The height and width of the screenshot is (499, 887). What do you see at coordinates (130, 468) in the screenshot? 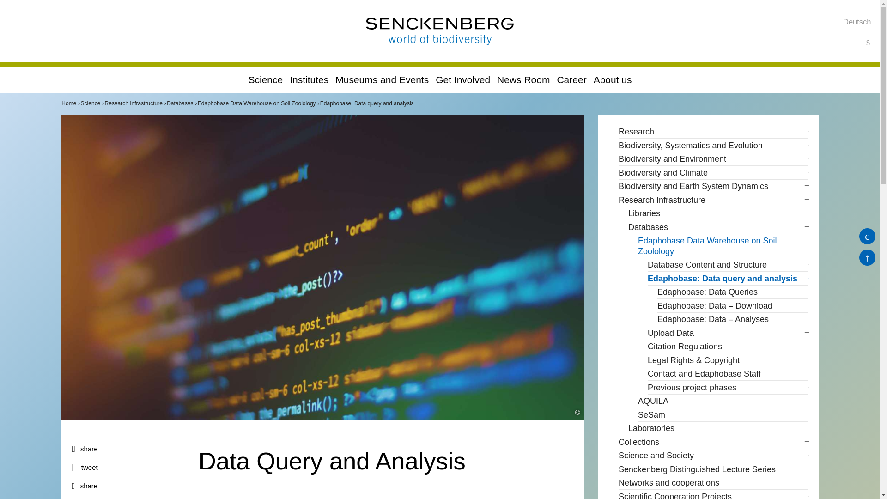
I see `Share on Twitter` at bounding box center [130, 468].